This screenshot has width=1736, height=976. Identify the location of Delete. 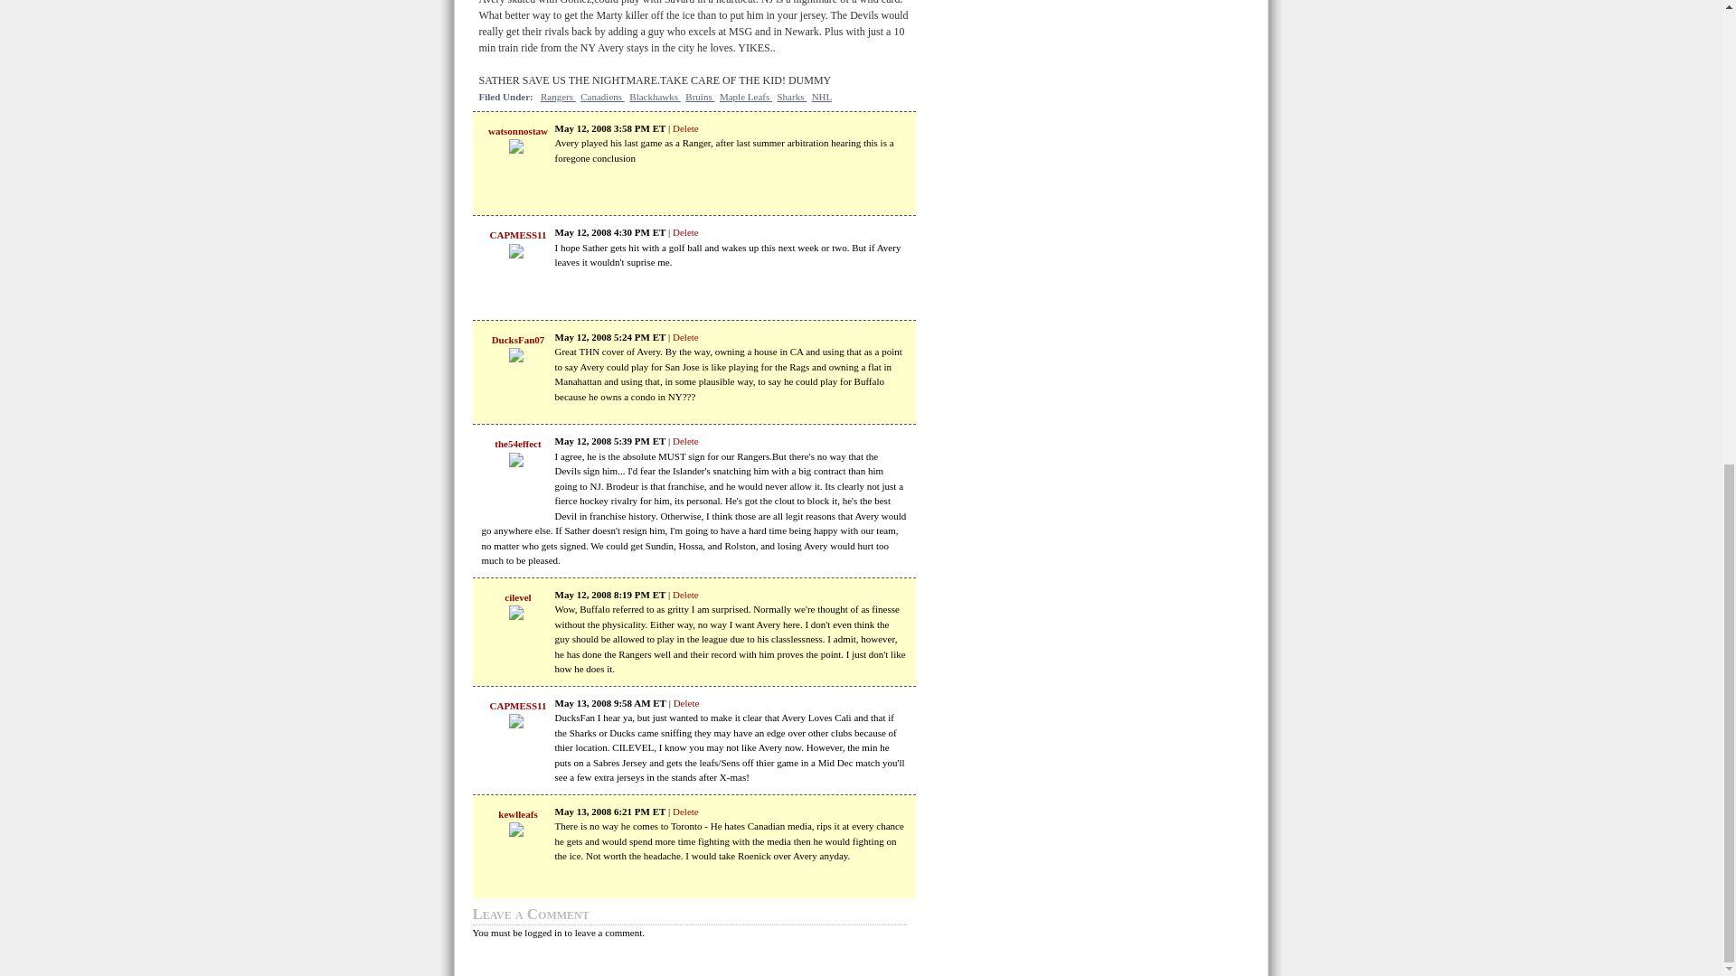
(685, 231).